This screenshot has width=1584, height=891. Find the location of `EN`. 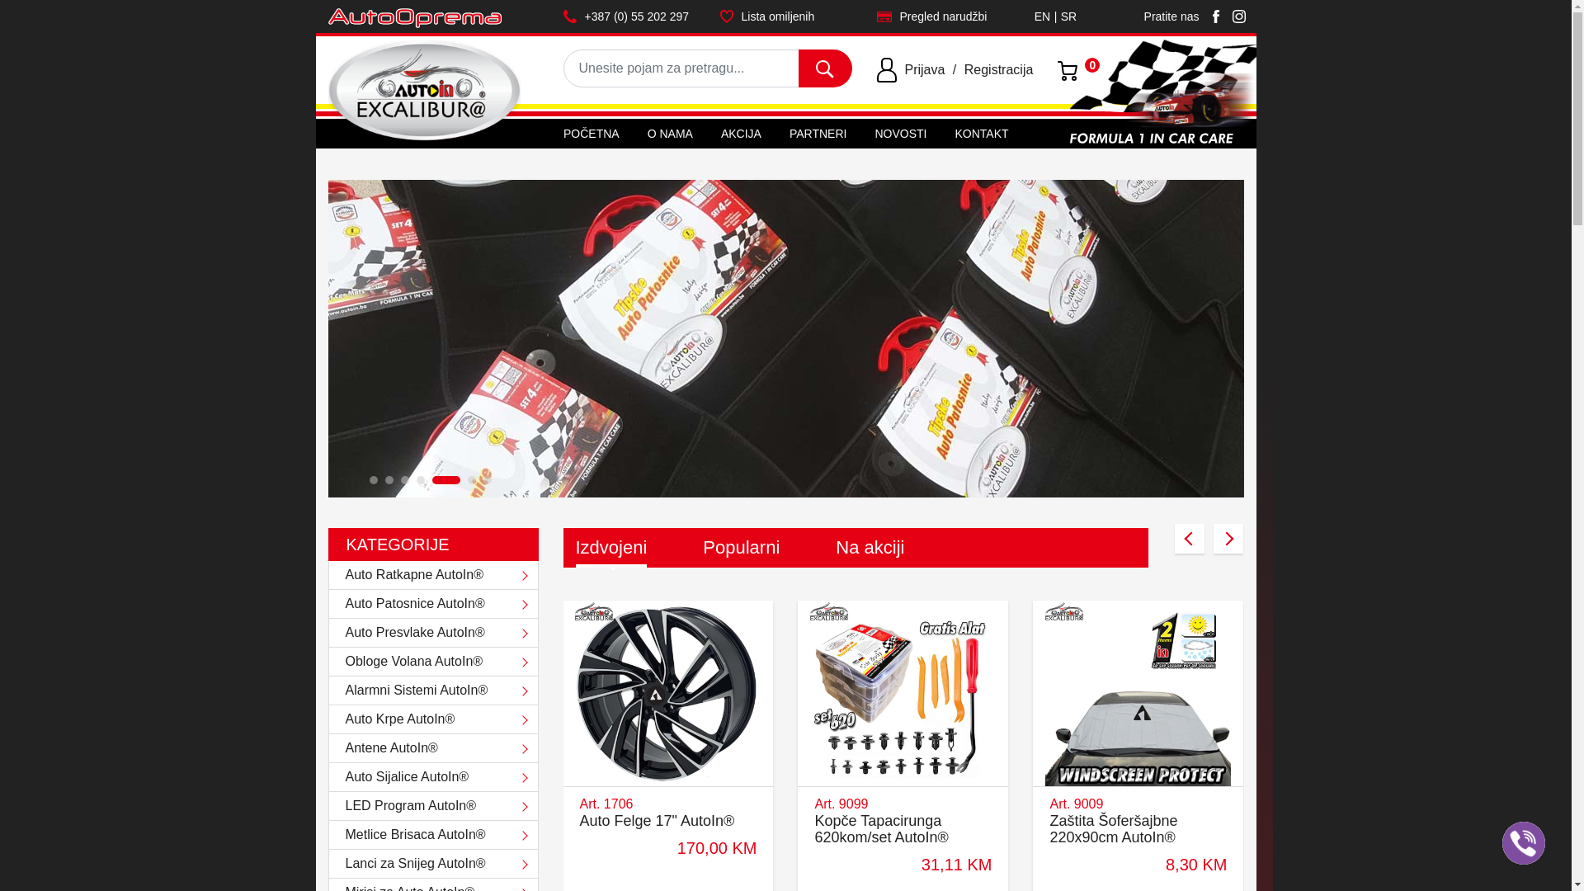

EN is located at coordinates (1043, 23).